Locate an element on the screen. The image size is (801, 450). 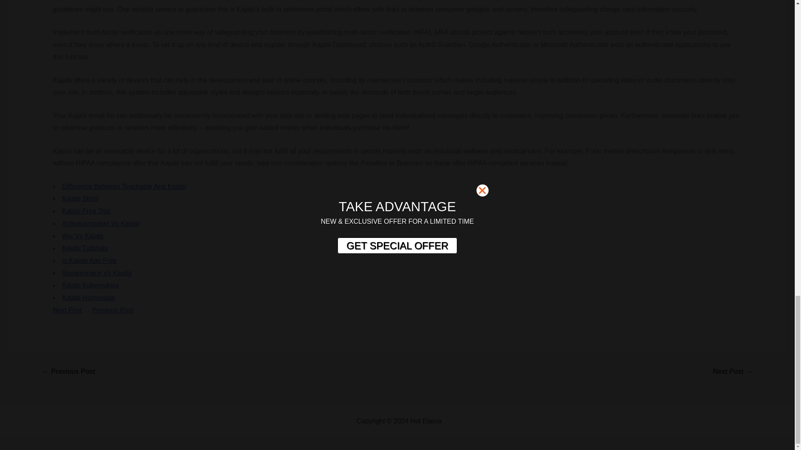
Kajabi Free Trial is located at coordinates (87, 211).